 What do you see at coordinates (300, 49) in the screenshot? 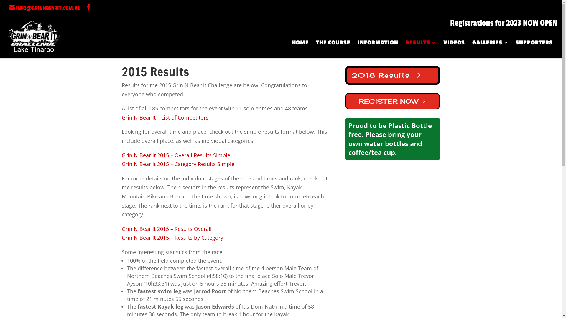
I see `HOME` at bounding box center [300, 49].